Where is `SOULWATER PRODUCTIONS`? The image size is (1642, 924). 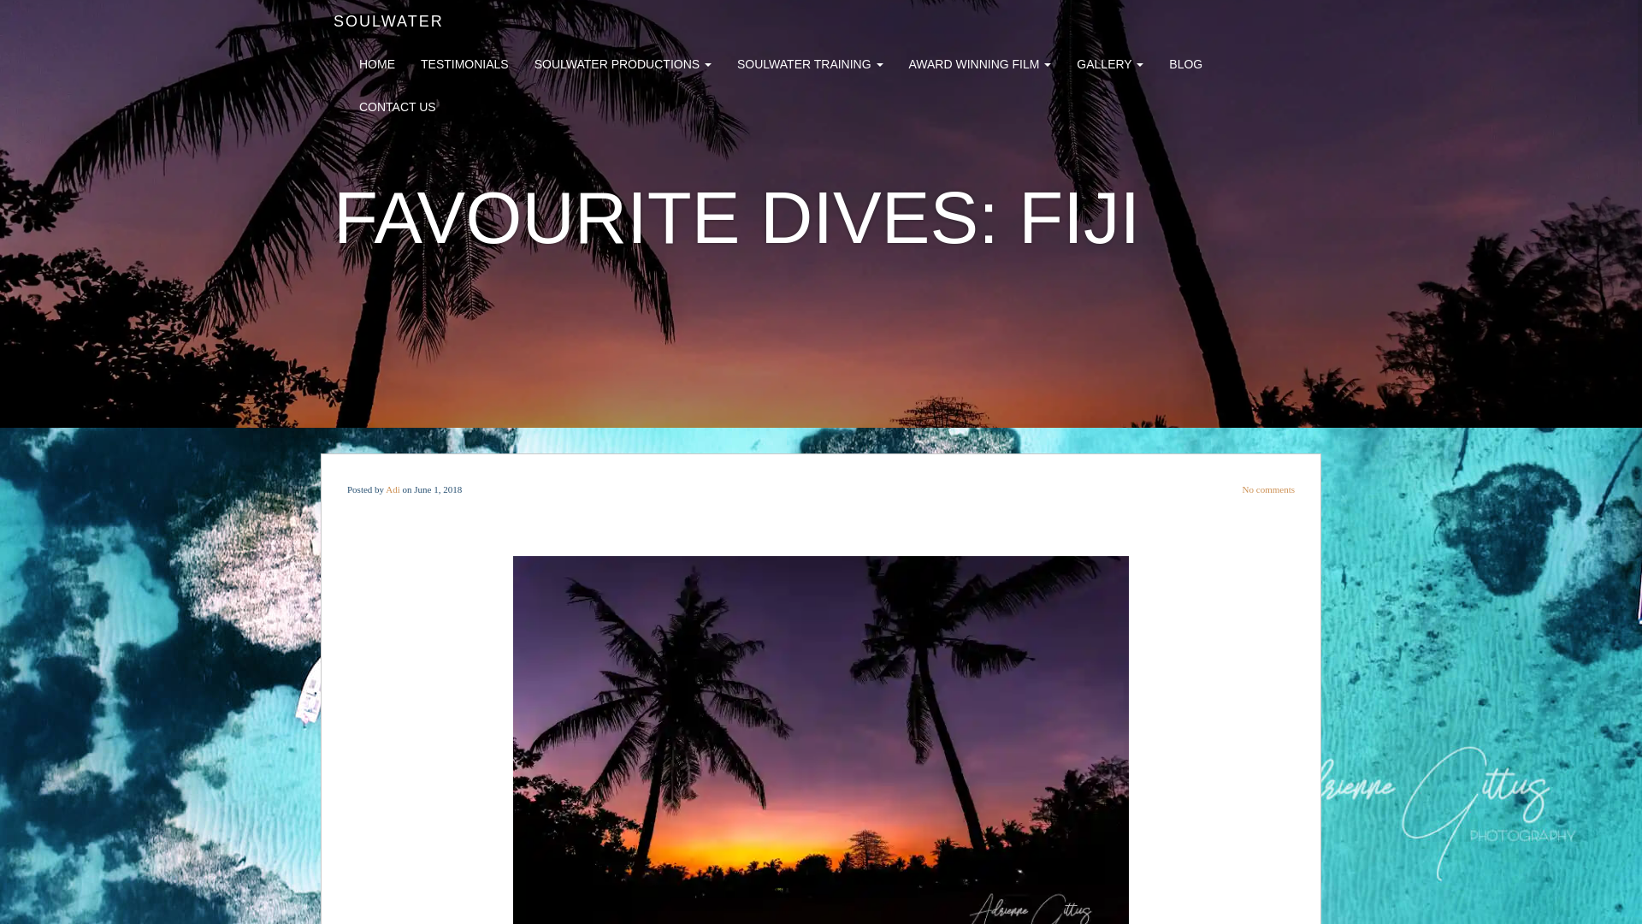
SOULWATER PRODUCTIONS is located at coordinates (623, 59).